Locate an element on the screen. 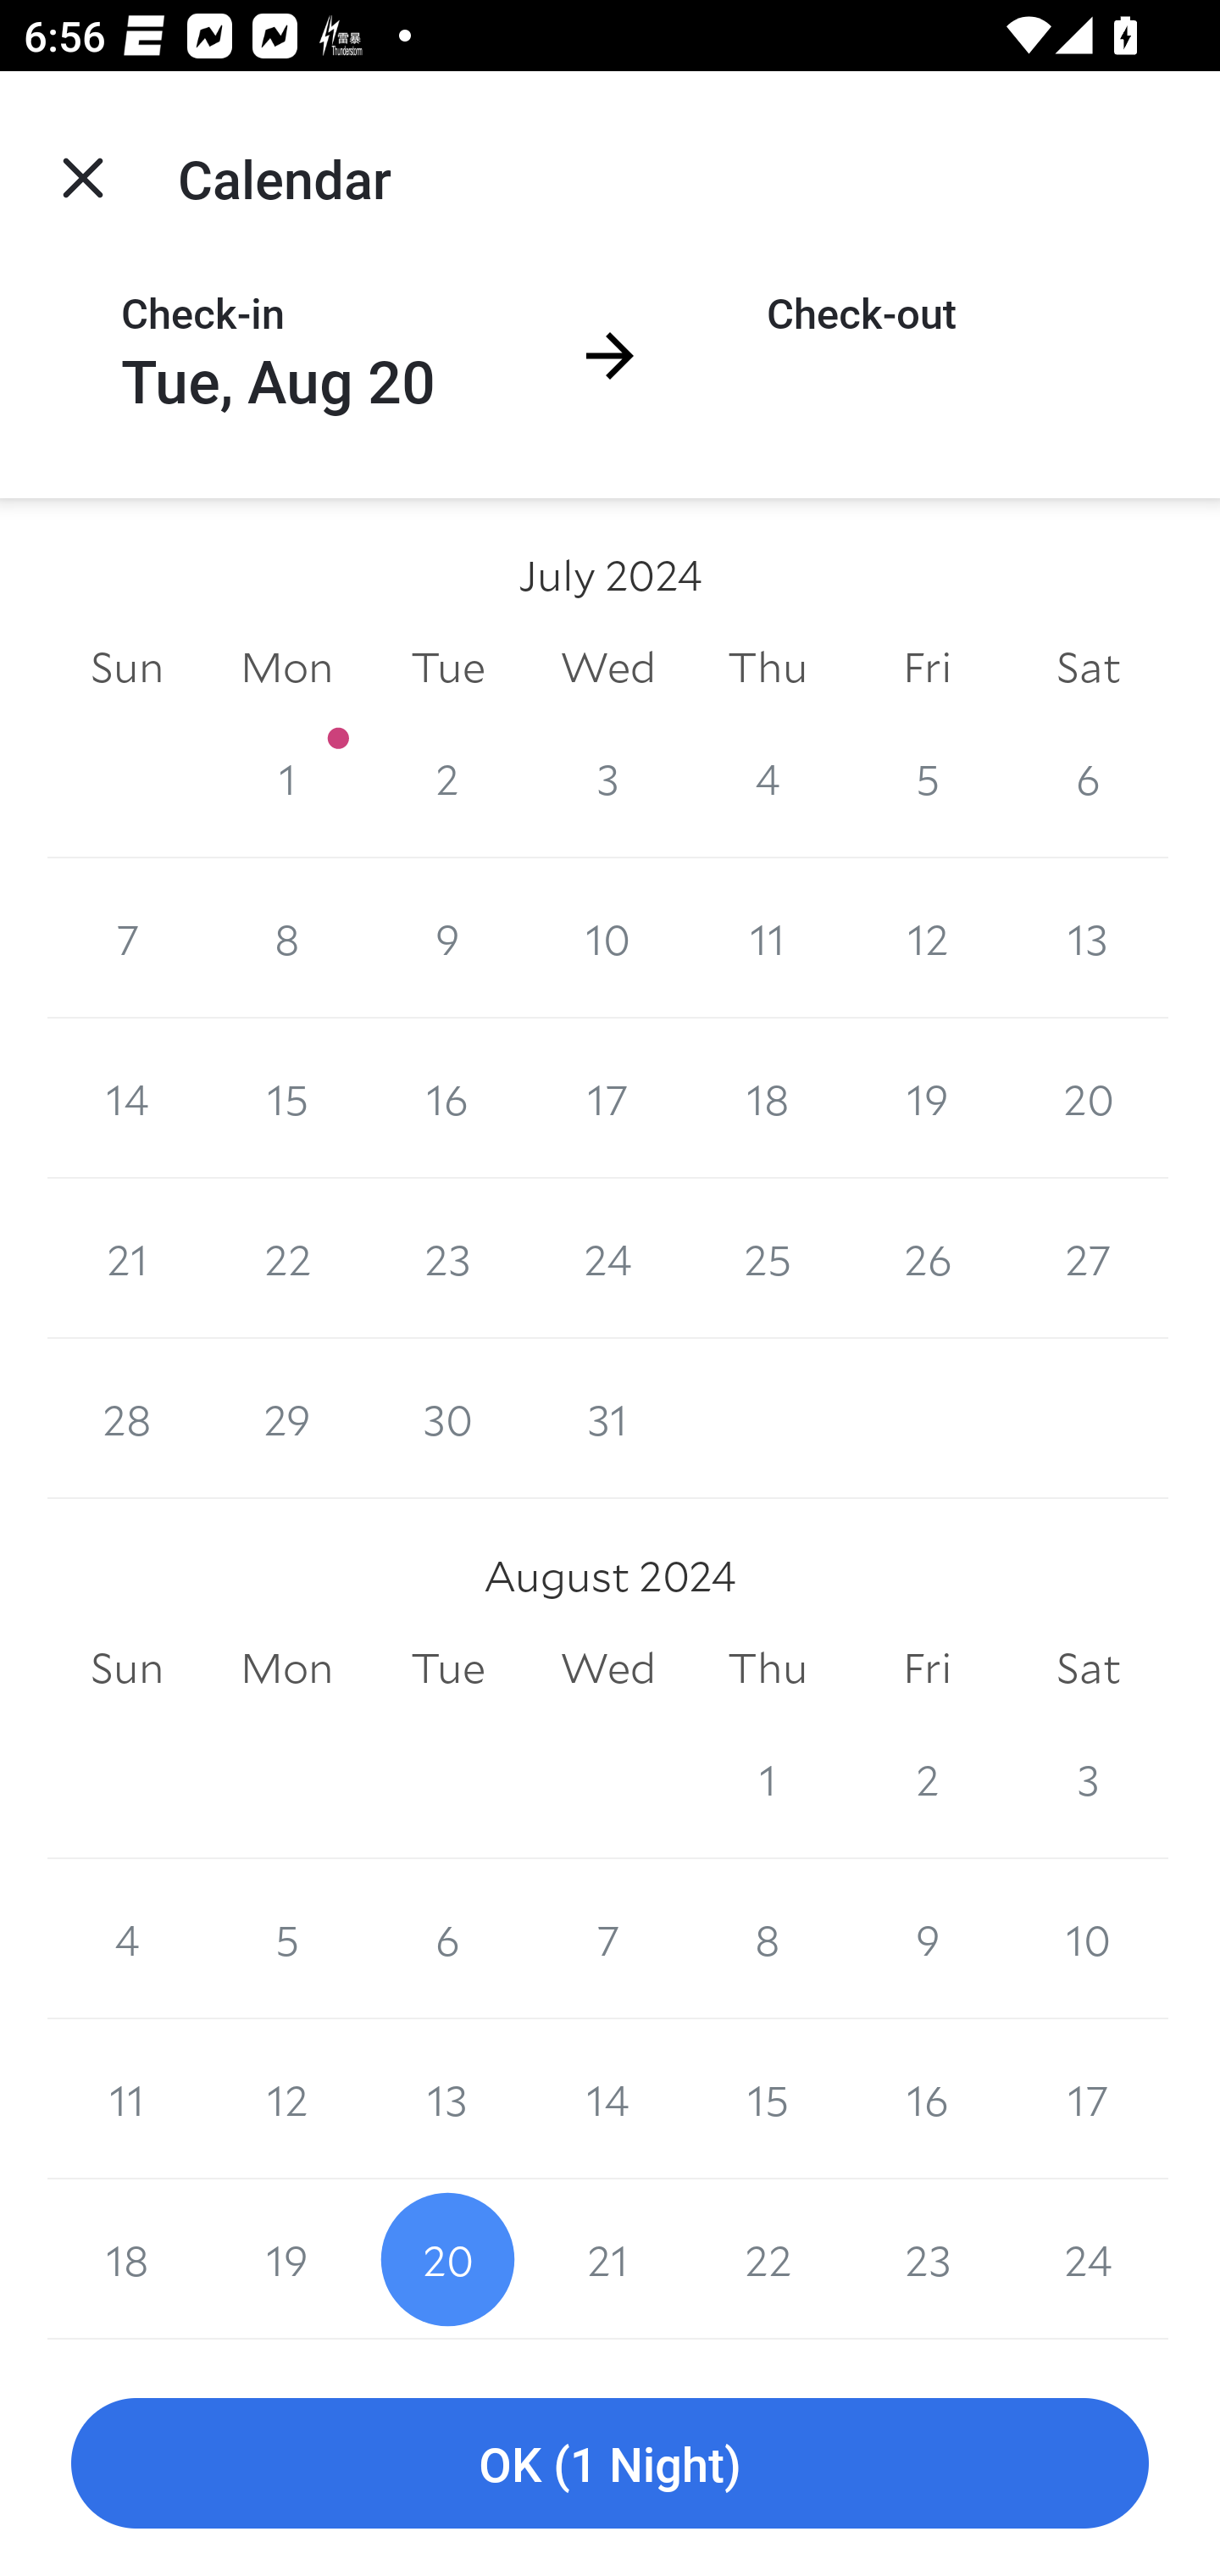 Image resolution: width=1220 pixels, height=2576 pixels. 12 12 July 2024 is located at coordinates (927, 937).